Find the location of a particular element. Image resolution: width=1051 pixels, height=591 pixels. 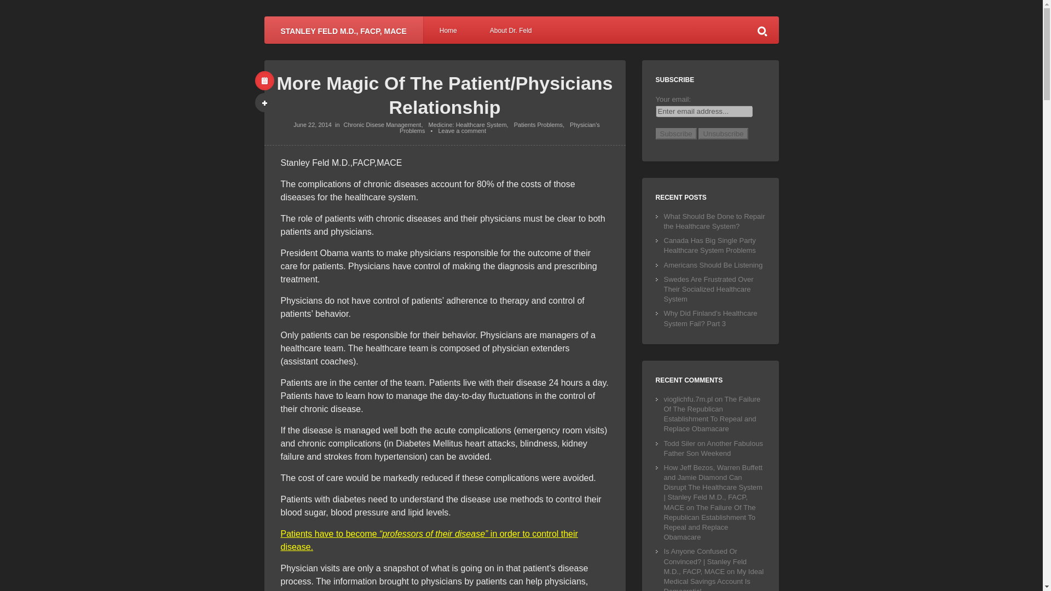

June 22, 2014 is located at coordinates (312, 125).